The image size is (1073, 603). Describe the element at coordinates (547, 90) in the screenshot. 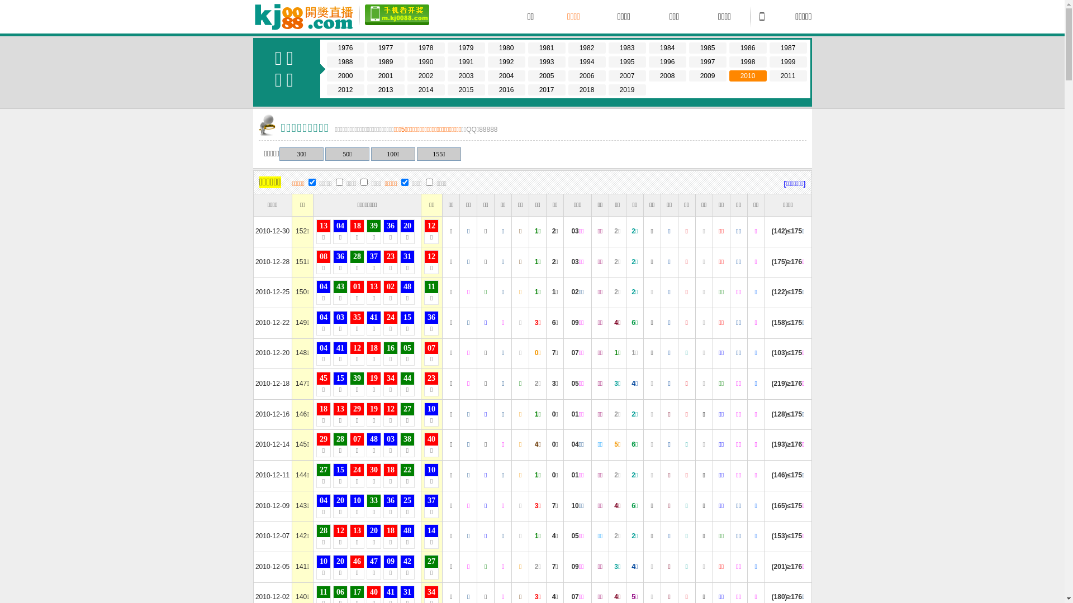

I see `2017` at that location.